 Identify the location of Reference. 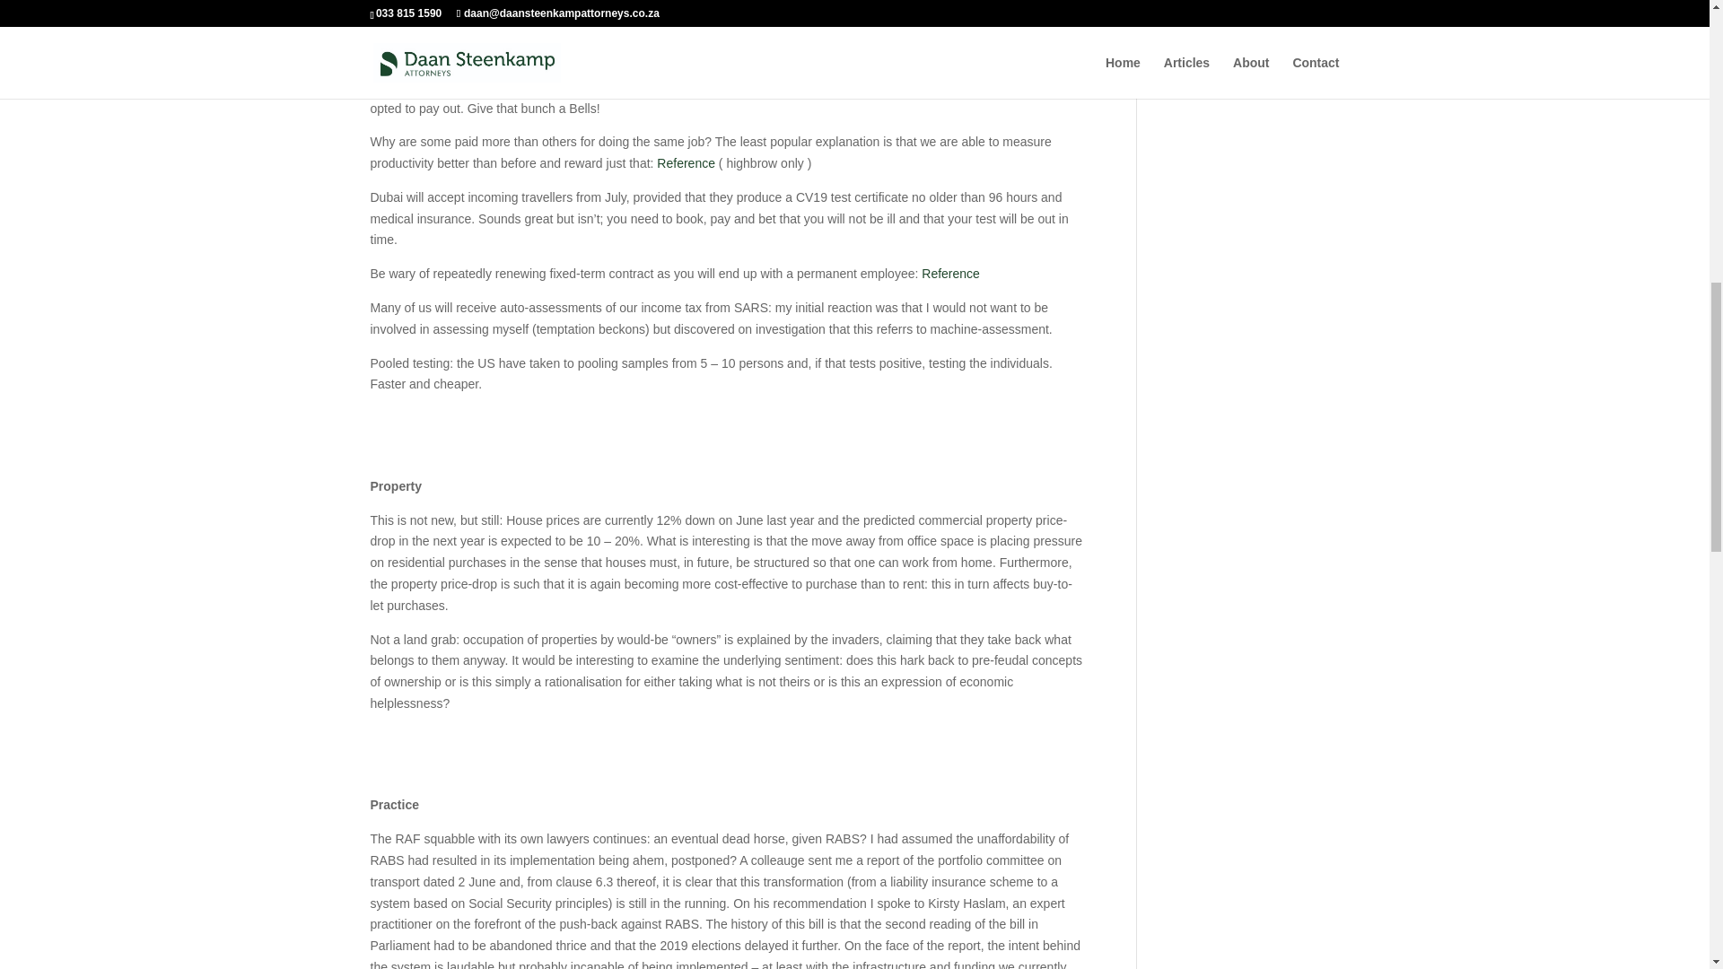
(686, 163).